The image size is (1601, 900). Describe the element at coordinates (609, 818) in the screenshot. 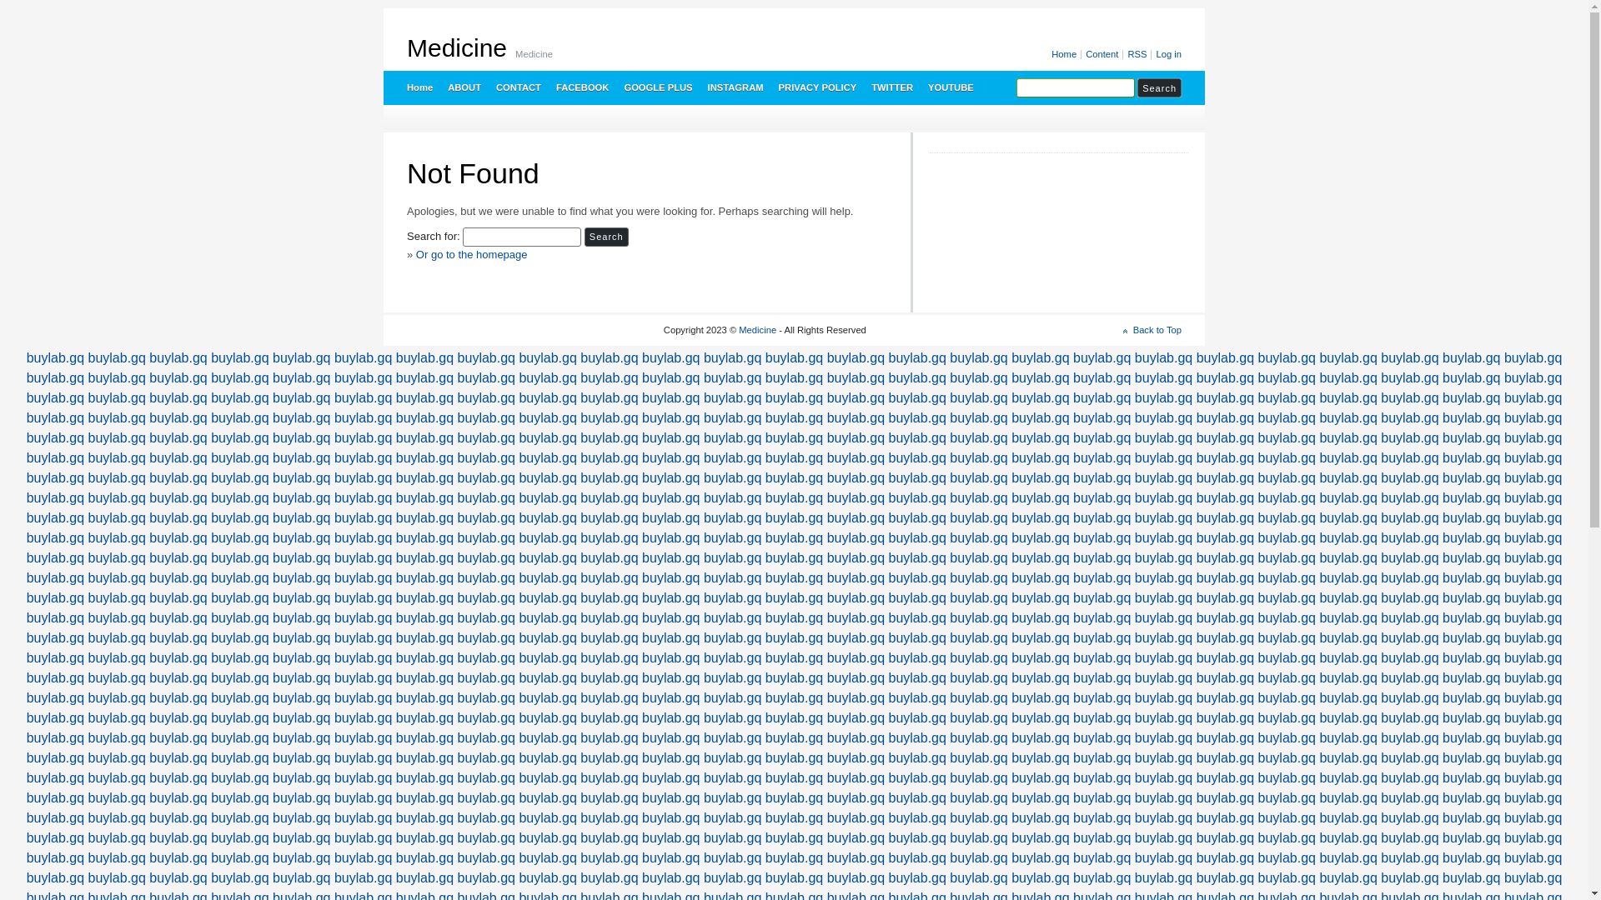

I see `buylab.gq` at that location.